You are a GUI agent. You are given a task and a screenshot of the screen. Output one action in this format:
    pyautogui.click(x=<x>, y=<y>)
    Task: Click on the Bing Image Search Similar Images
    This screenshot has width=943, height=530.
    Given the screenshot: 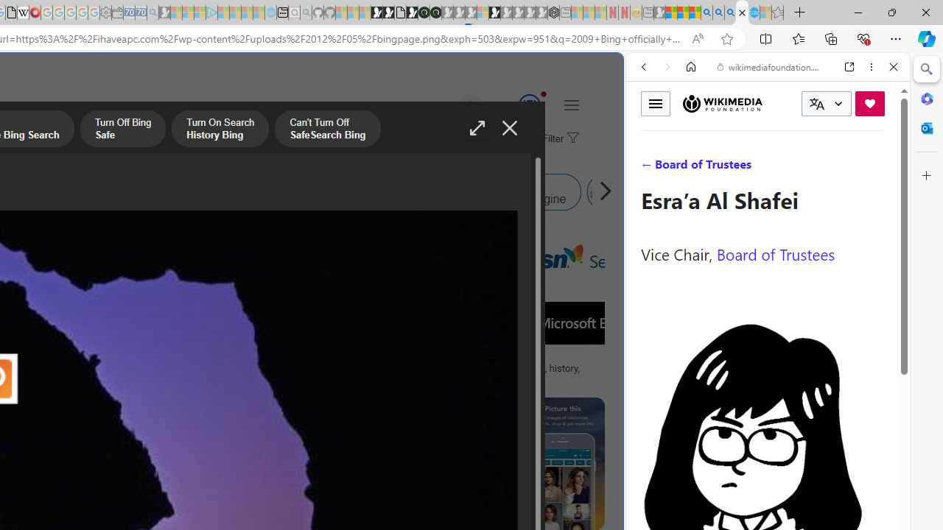 What is the action you would take?
    pyautogui.click(x=306, y=191)
    